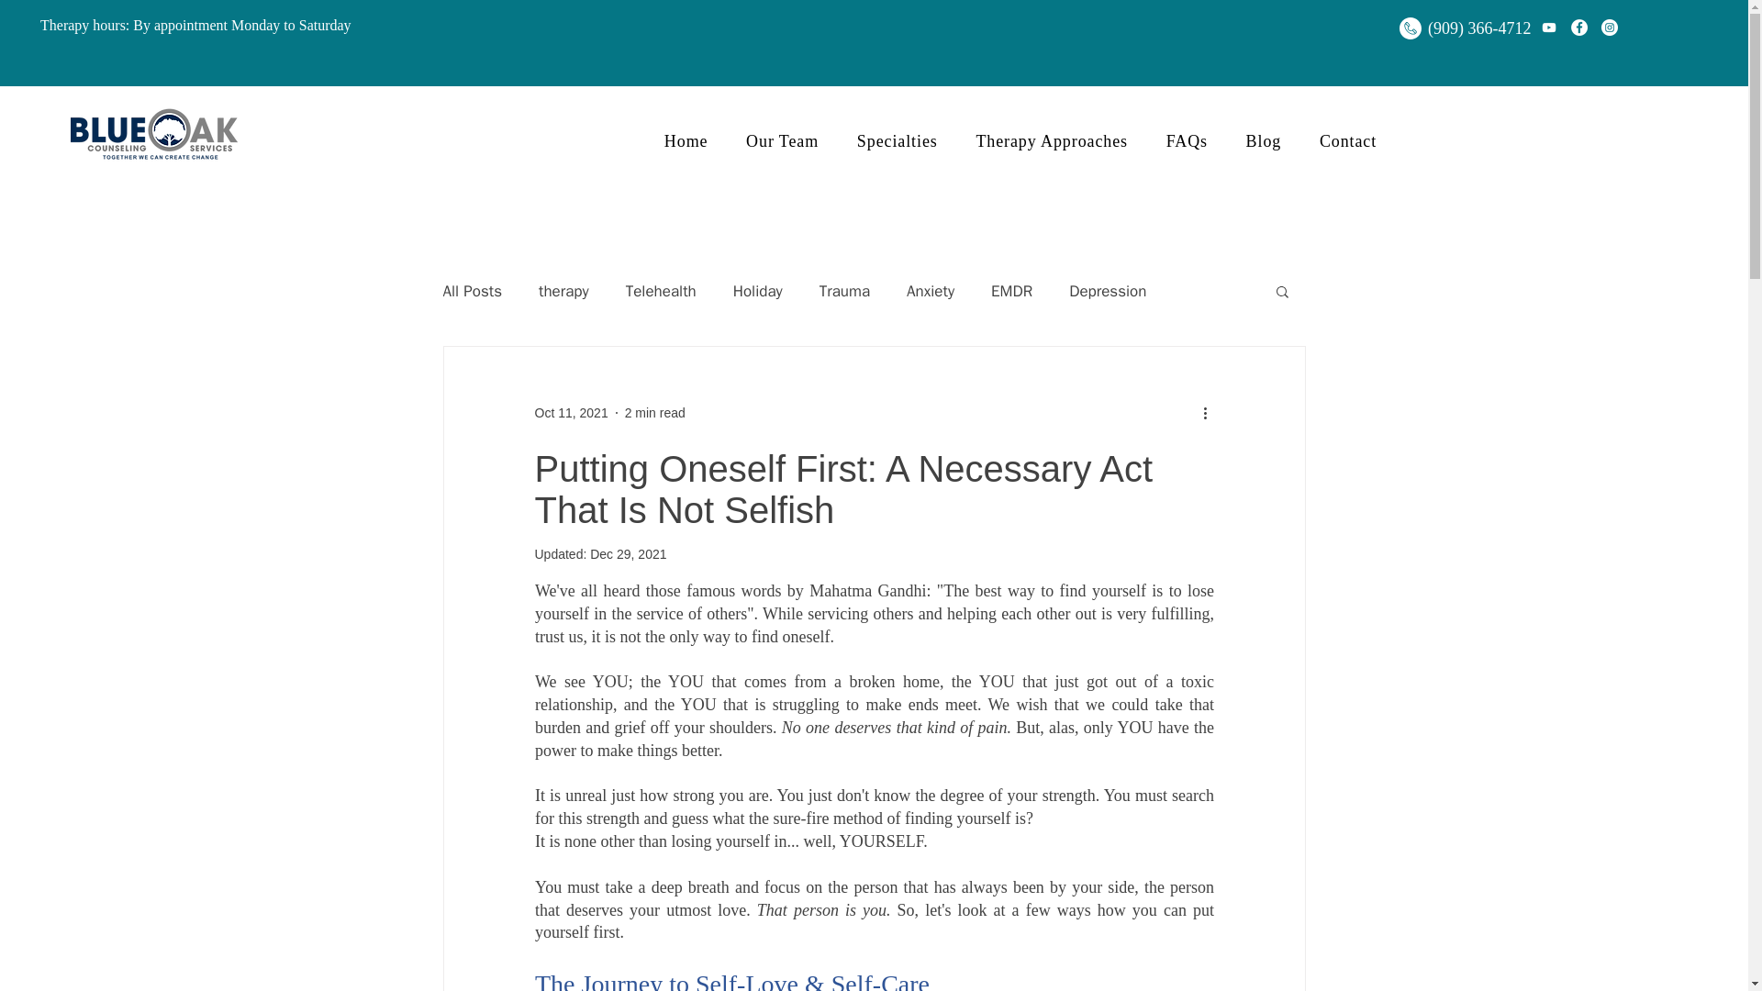 This screenshot has width=1762, height=991. I want to click on therapy, so click(563, 291).